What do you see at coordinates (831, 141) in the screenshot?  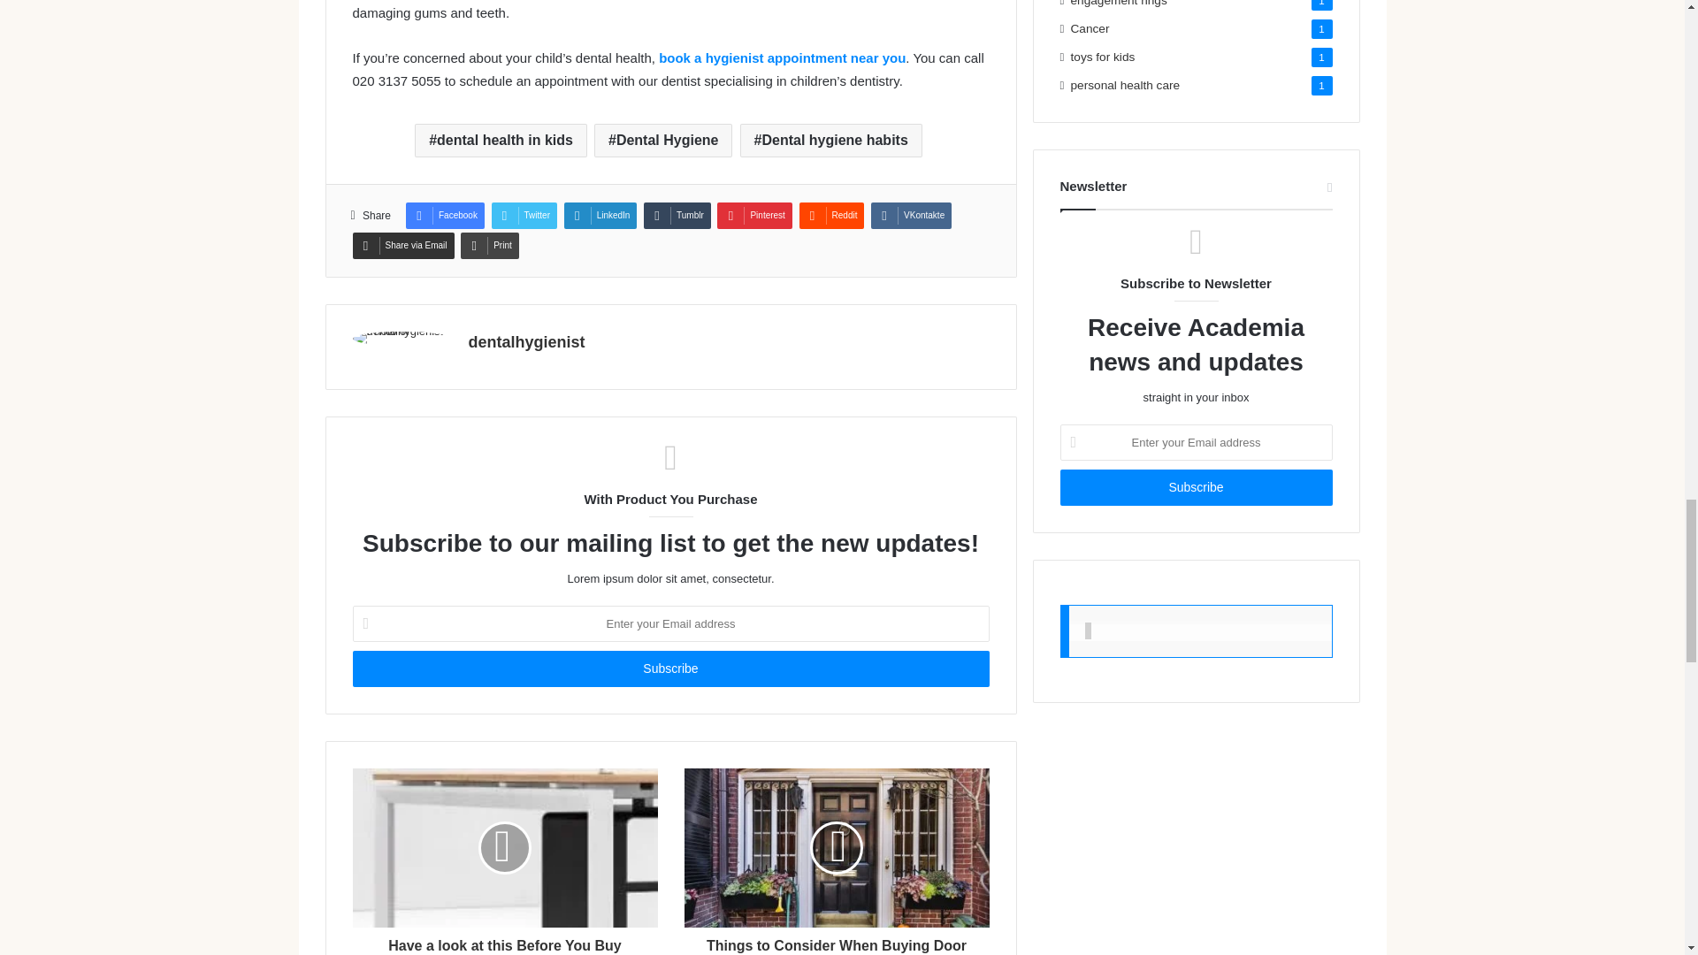 I see `Dental hygiene habits` at bounding box center [831, 141].